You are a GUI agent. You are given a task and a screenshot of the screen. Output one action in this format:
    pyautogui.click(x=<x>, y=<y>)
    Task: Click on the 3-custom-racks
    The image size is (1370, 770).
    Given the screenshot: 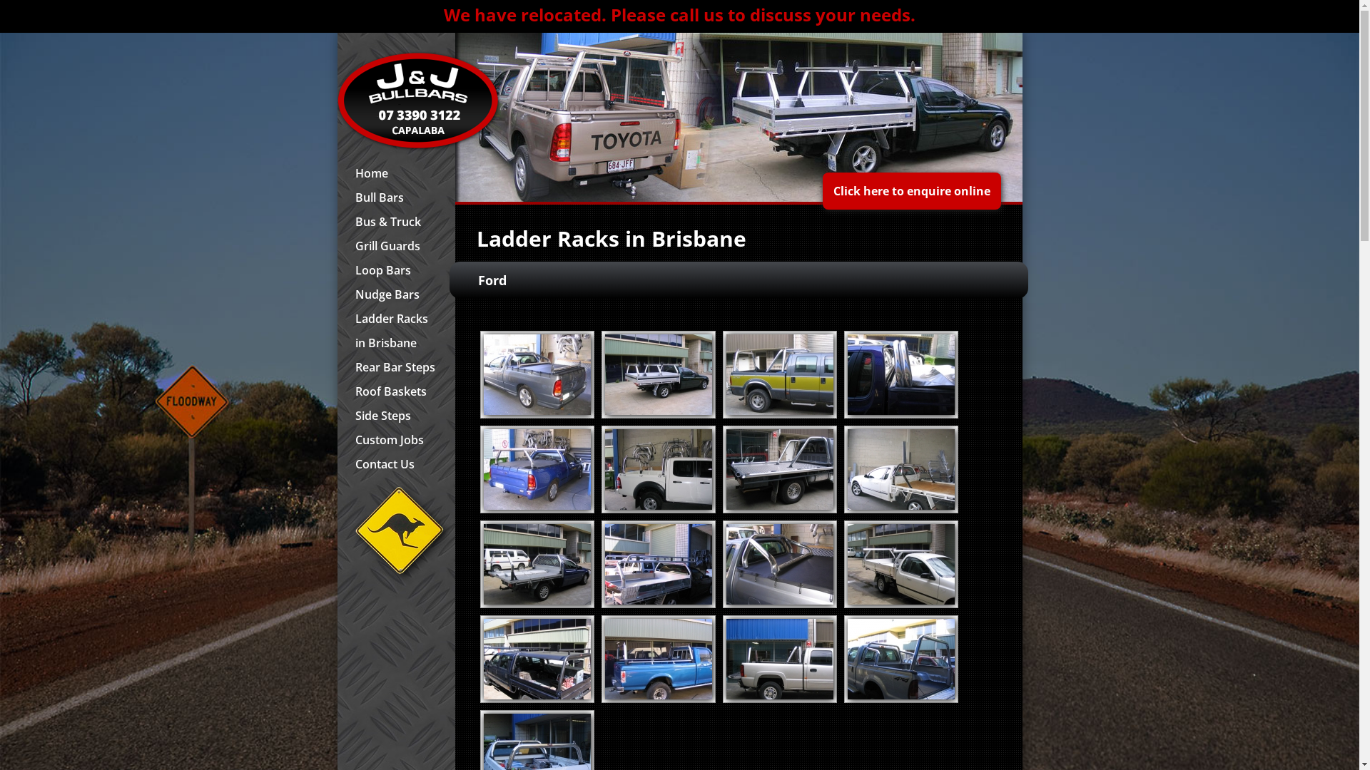 What is the action you would take?
    pyautogui.click(x=779, y=469)
    